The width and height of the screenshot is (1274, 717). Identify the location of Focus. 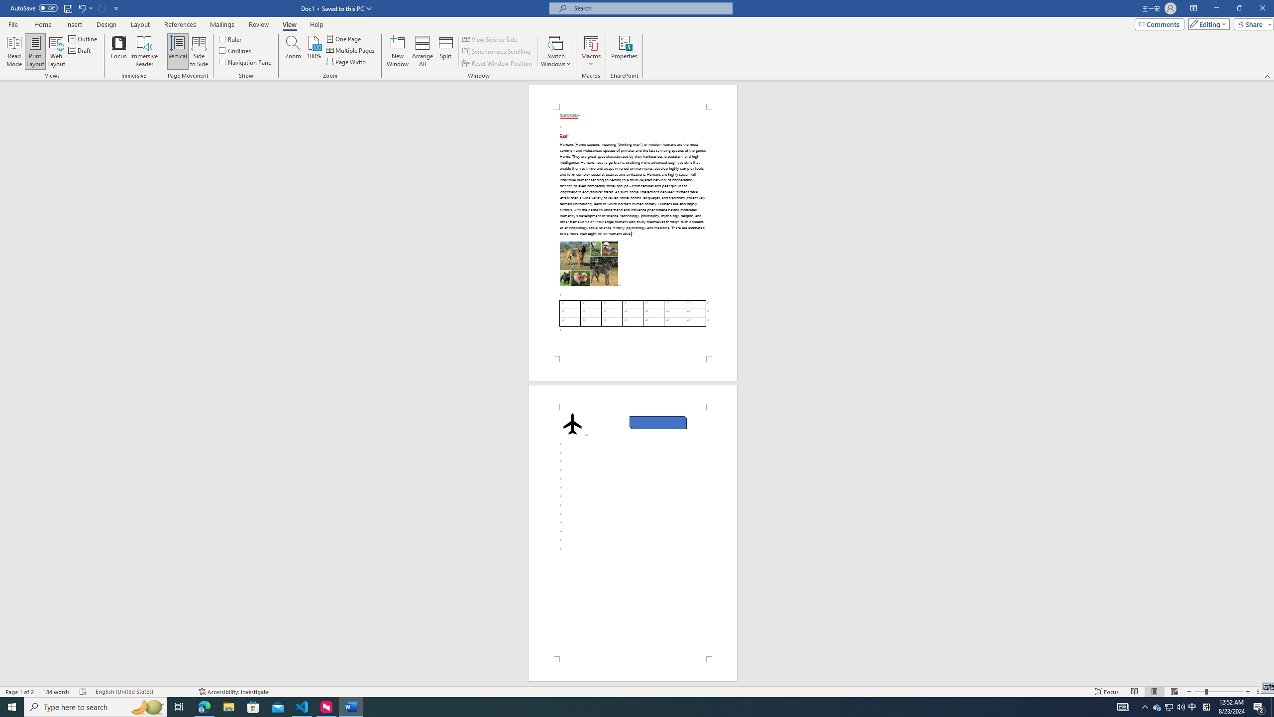
(119, 51).